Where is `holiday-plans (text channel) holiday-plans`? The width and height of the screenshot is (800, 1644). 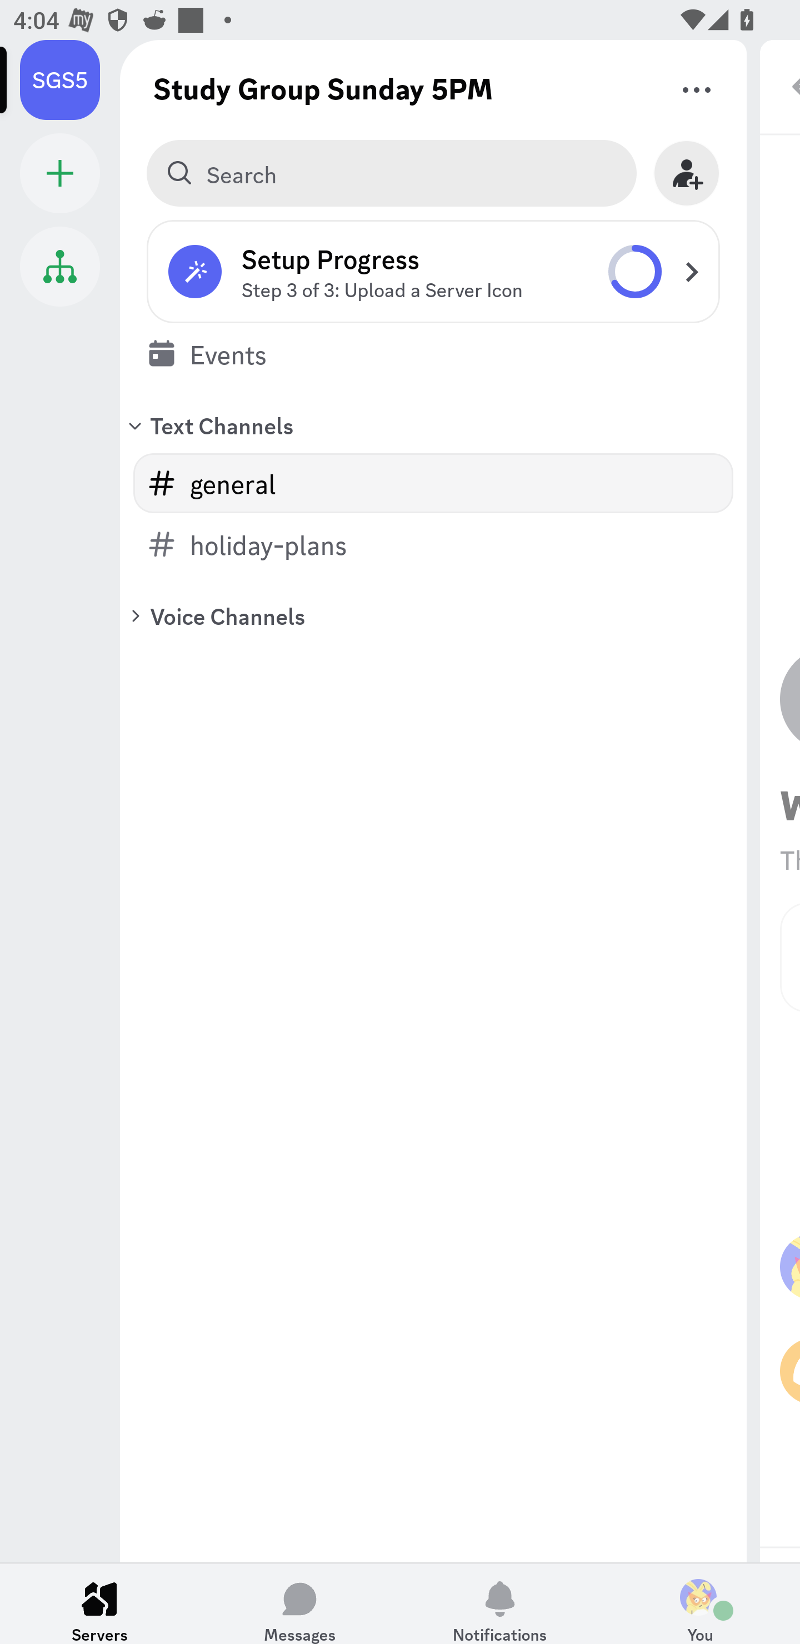 holiday-plans (text channel) holiday-plans is located at coordinates (433, 544).